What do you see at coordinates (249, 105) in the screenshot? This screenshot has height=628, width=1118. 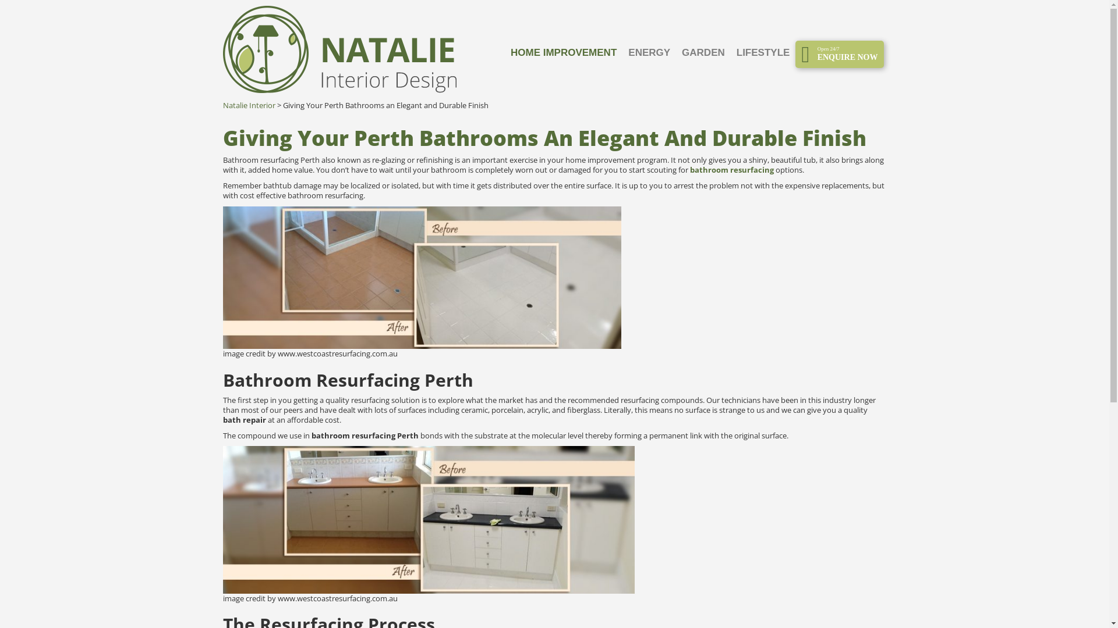 I see `Natalie Interior` at bounding box center [249, 105].